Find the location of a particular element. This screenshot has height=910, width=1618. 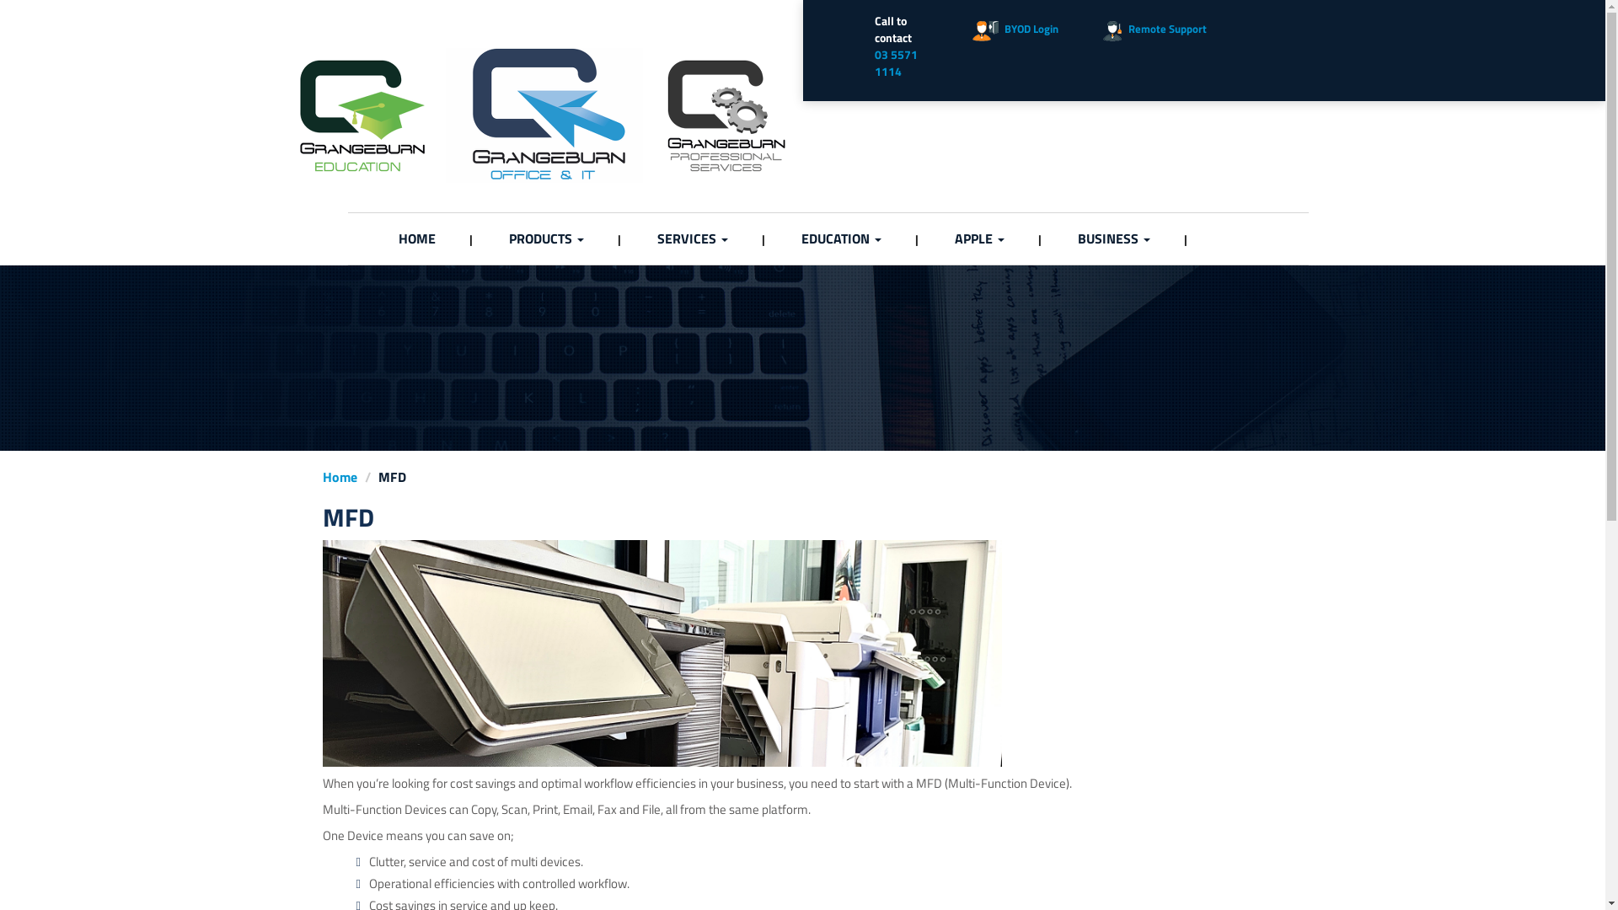

BUSINESS is located at coordinates (1113, 238).